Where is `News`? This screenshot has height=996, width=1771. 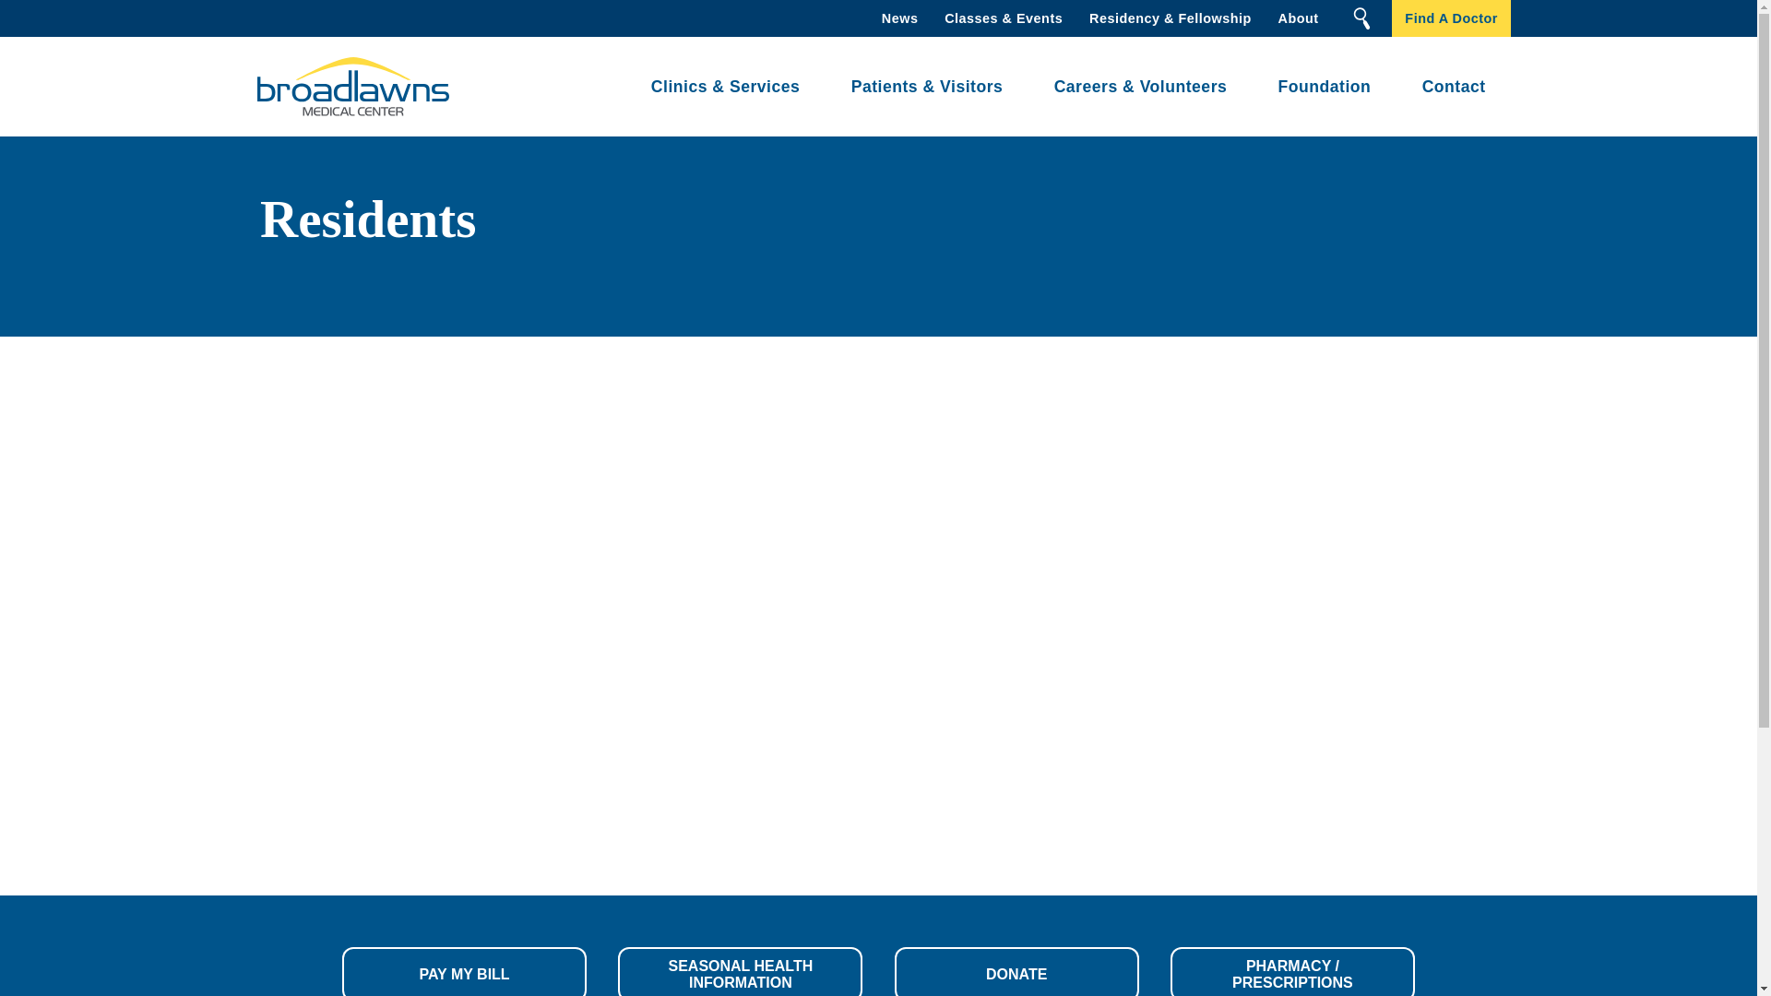 News is located at coordinates (898, 18).